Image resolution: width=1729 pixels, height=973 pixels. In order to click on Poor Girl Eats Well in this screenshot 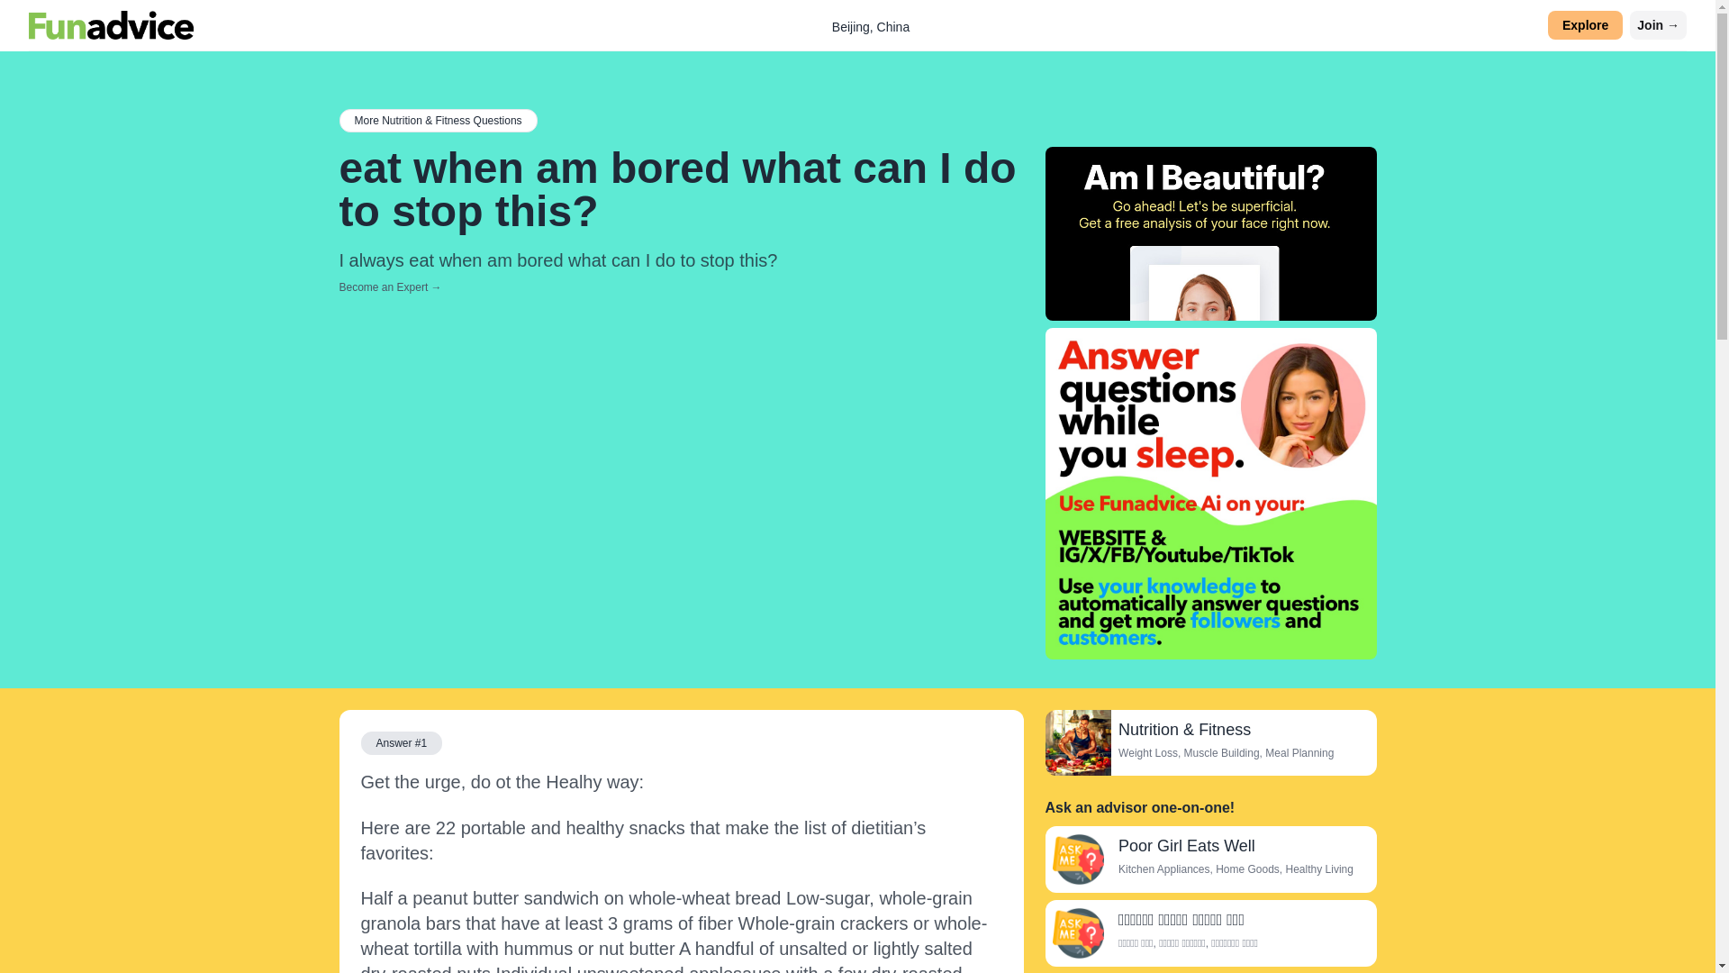, I will do `click(1187, 845)`.